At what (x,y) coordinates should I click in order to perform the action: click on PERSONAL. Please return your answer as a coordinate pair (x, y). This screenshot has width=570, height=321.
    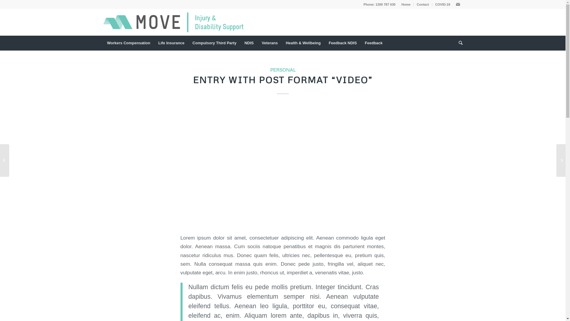
    Looking at the image, I should click on (283, 70).